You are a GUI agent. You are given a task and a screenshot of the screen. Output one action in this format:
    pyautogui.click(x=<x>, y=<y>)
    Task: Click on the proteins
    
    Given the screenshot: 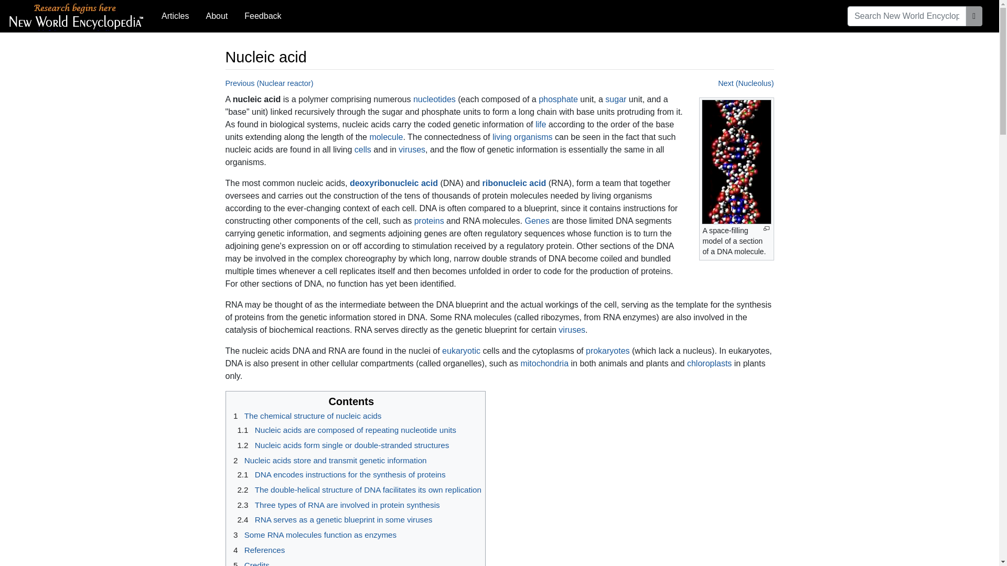 What is the action you would take?
    pyautogui.click(x=429, y=220)
    